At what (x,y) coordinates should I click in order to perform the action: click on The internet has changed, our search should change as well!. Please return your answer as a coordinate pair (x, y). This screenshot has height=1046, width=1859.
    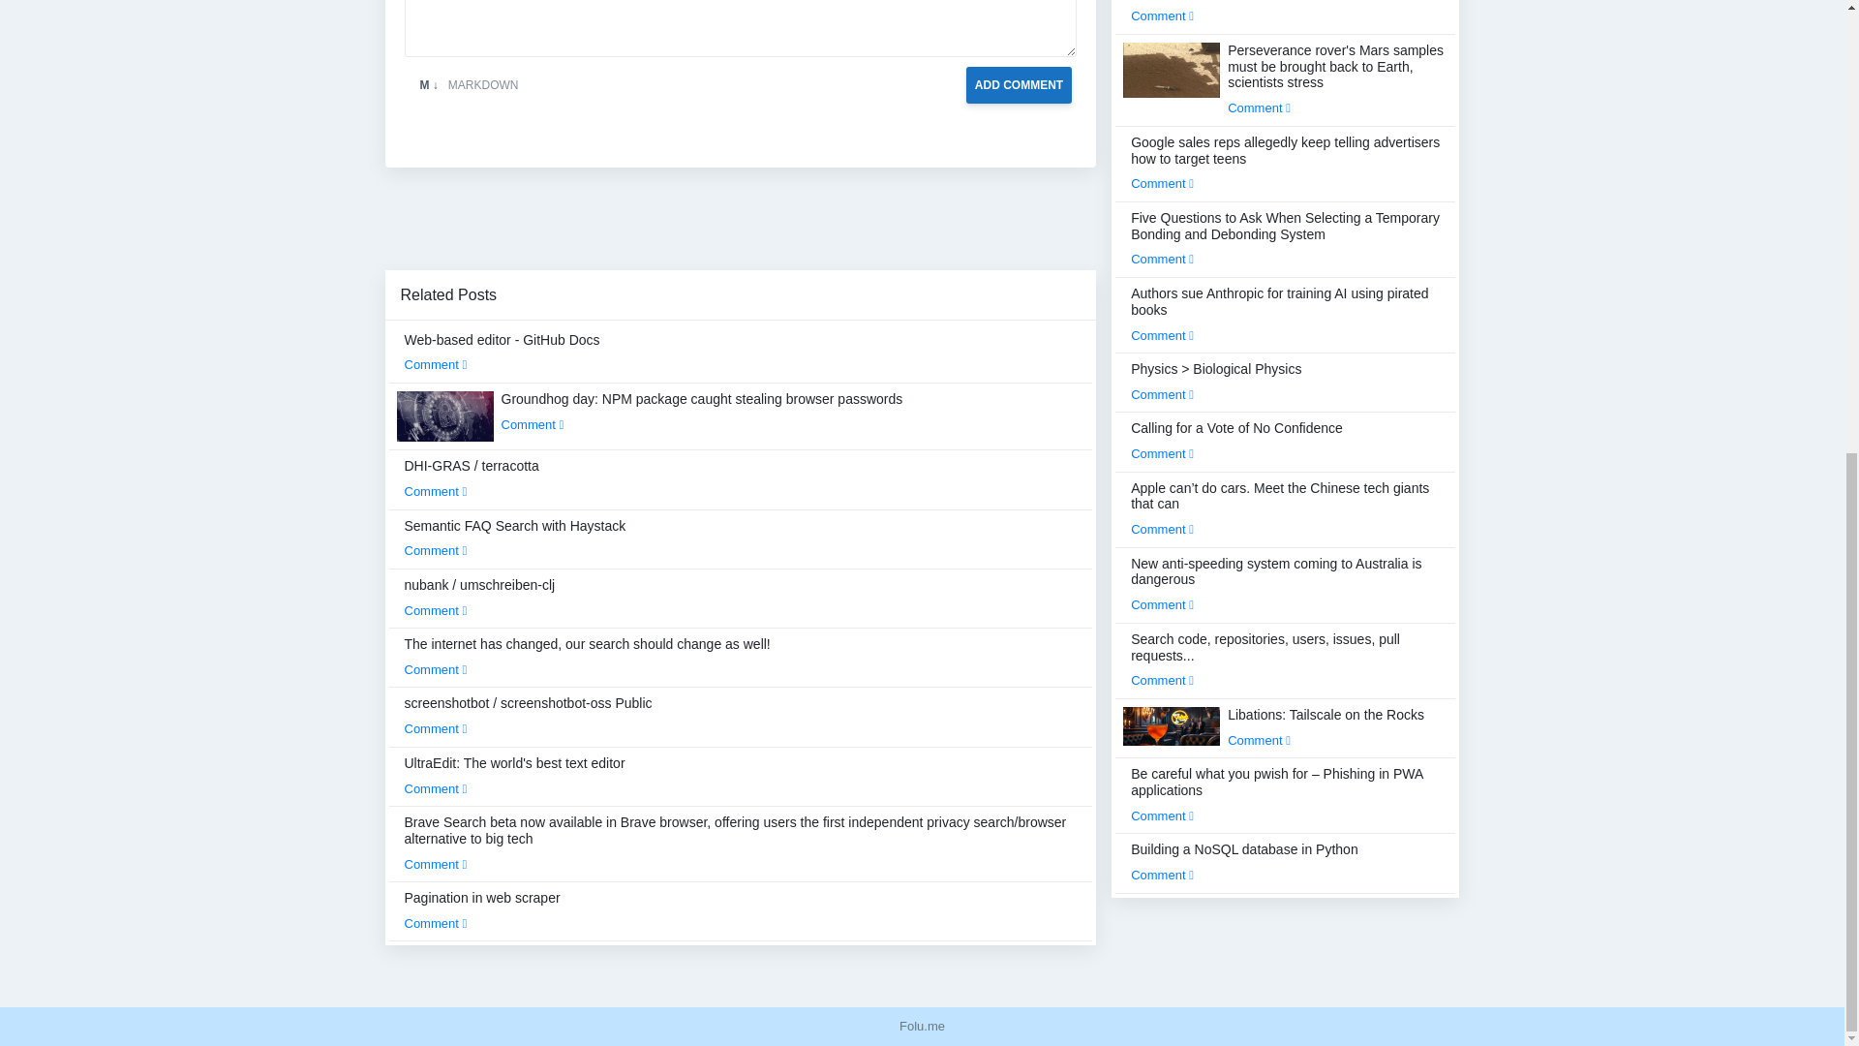
    Looking at the image, I should click on (588, 656).